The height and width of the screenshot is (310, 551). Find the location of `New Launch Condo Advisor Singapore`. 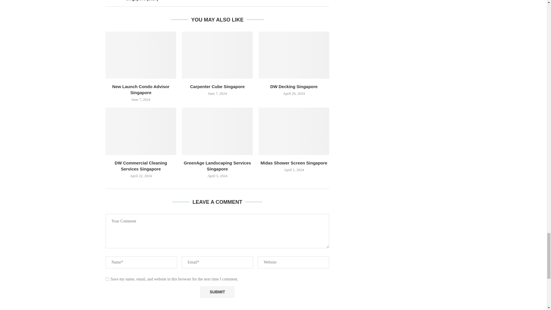

New Launch Condo Advisor Singapore is located at coordinates (141, 55).